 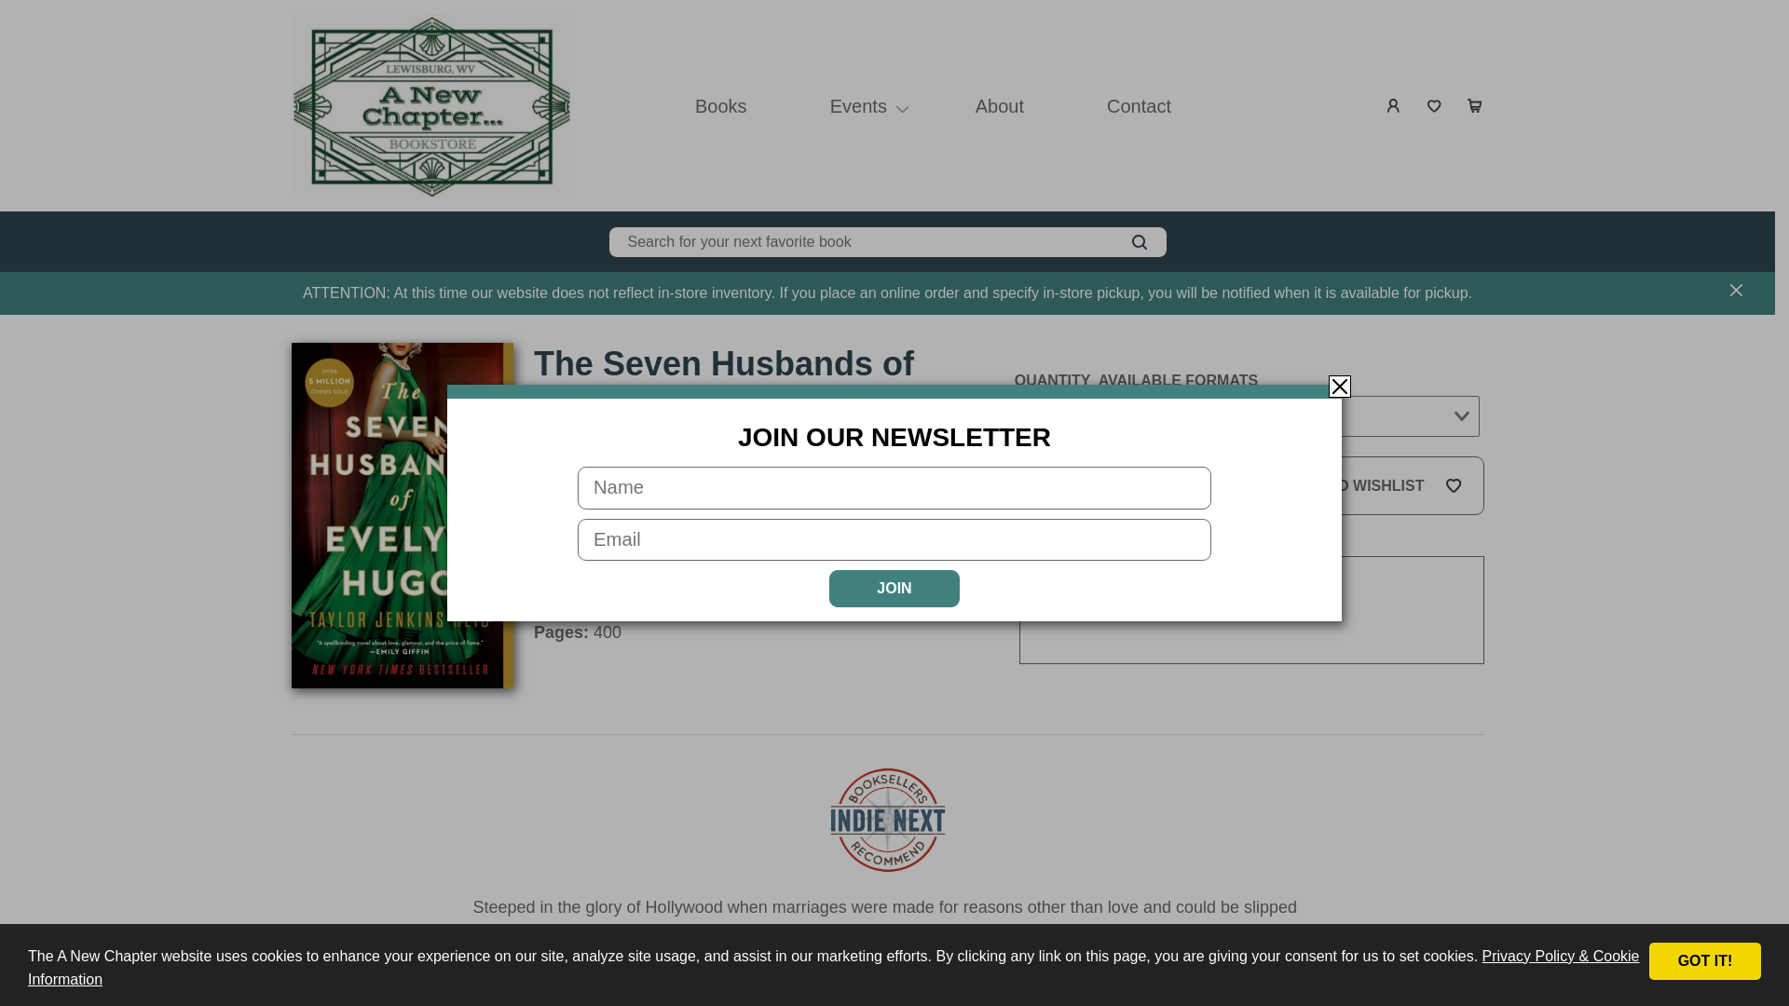 What do you see at coordinates (721, 106) in the screenshot?
I see `Books` at bounding box center [721, 106].